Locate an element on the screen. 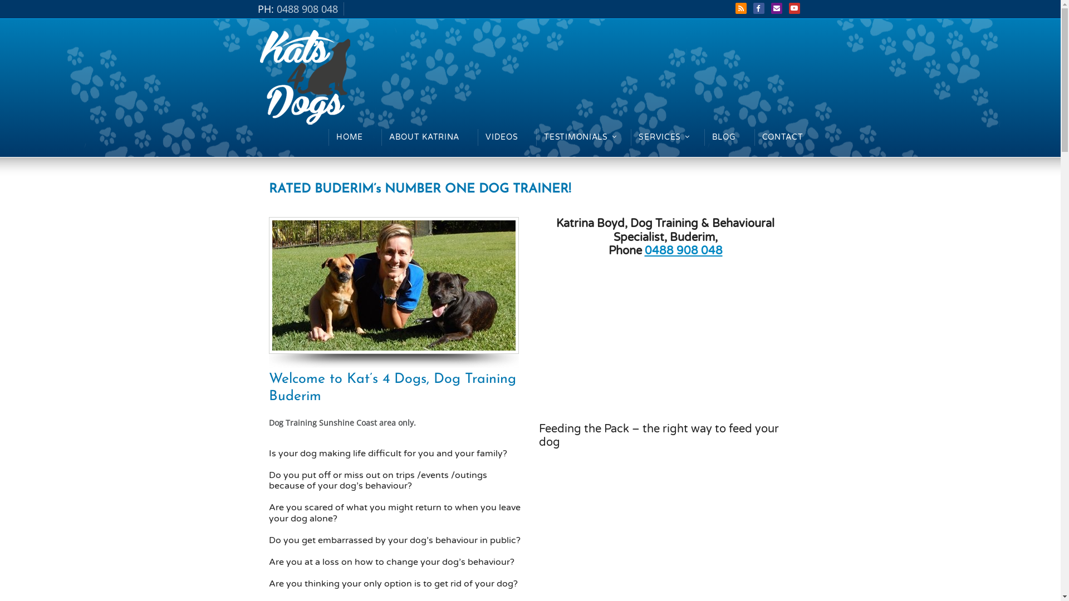  Facebook is located at coordinates (758, 8).